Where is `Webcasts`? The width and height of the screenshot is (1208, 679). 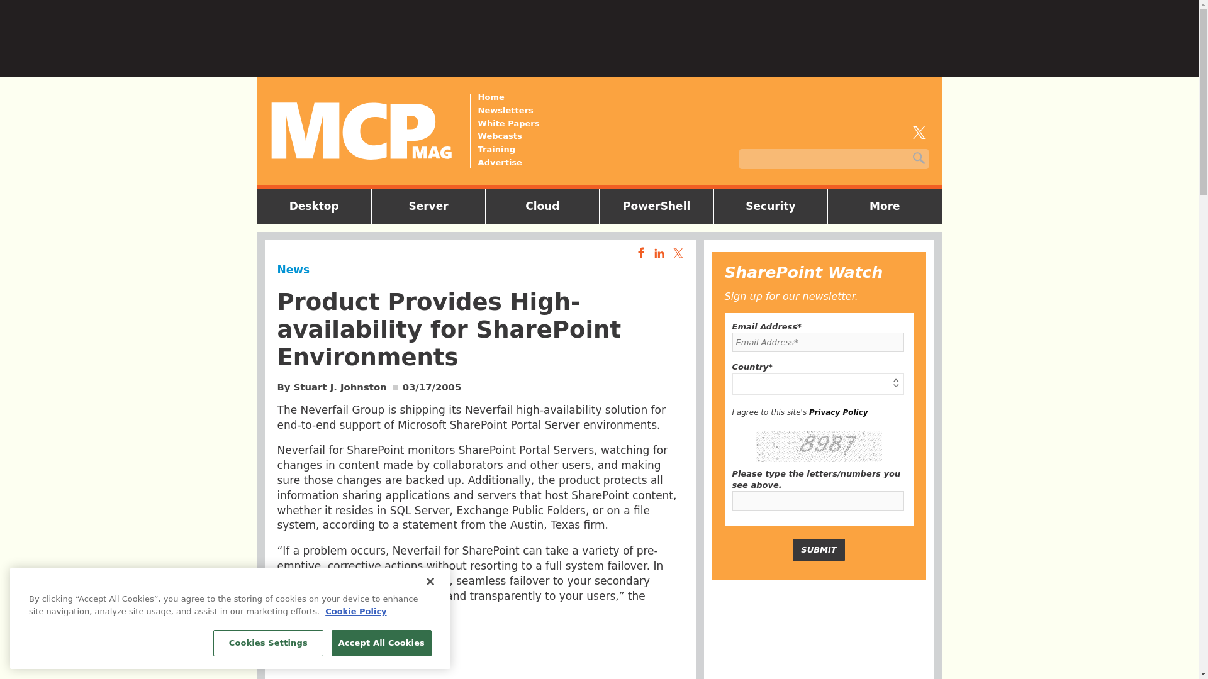 Webcasts is located at coordinates (509, 136).